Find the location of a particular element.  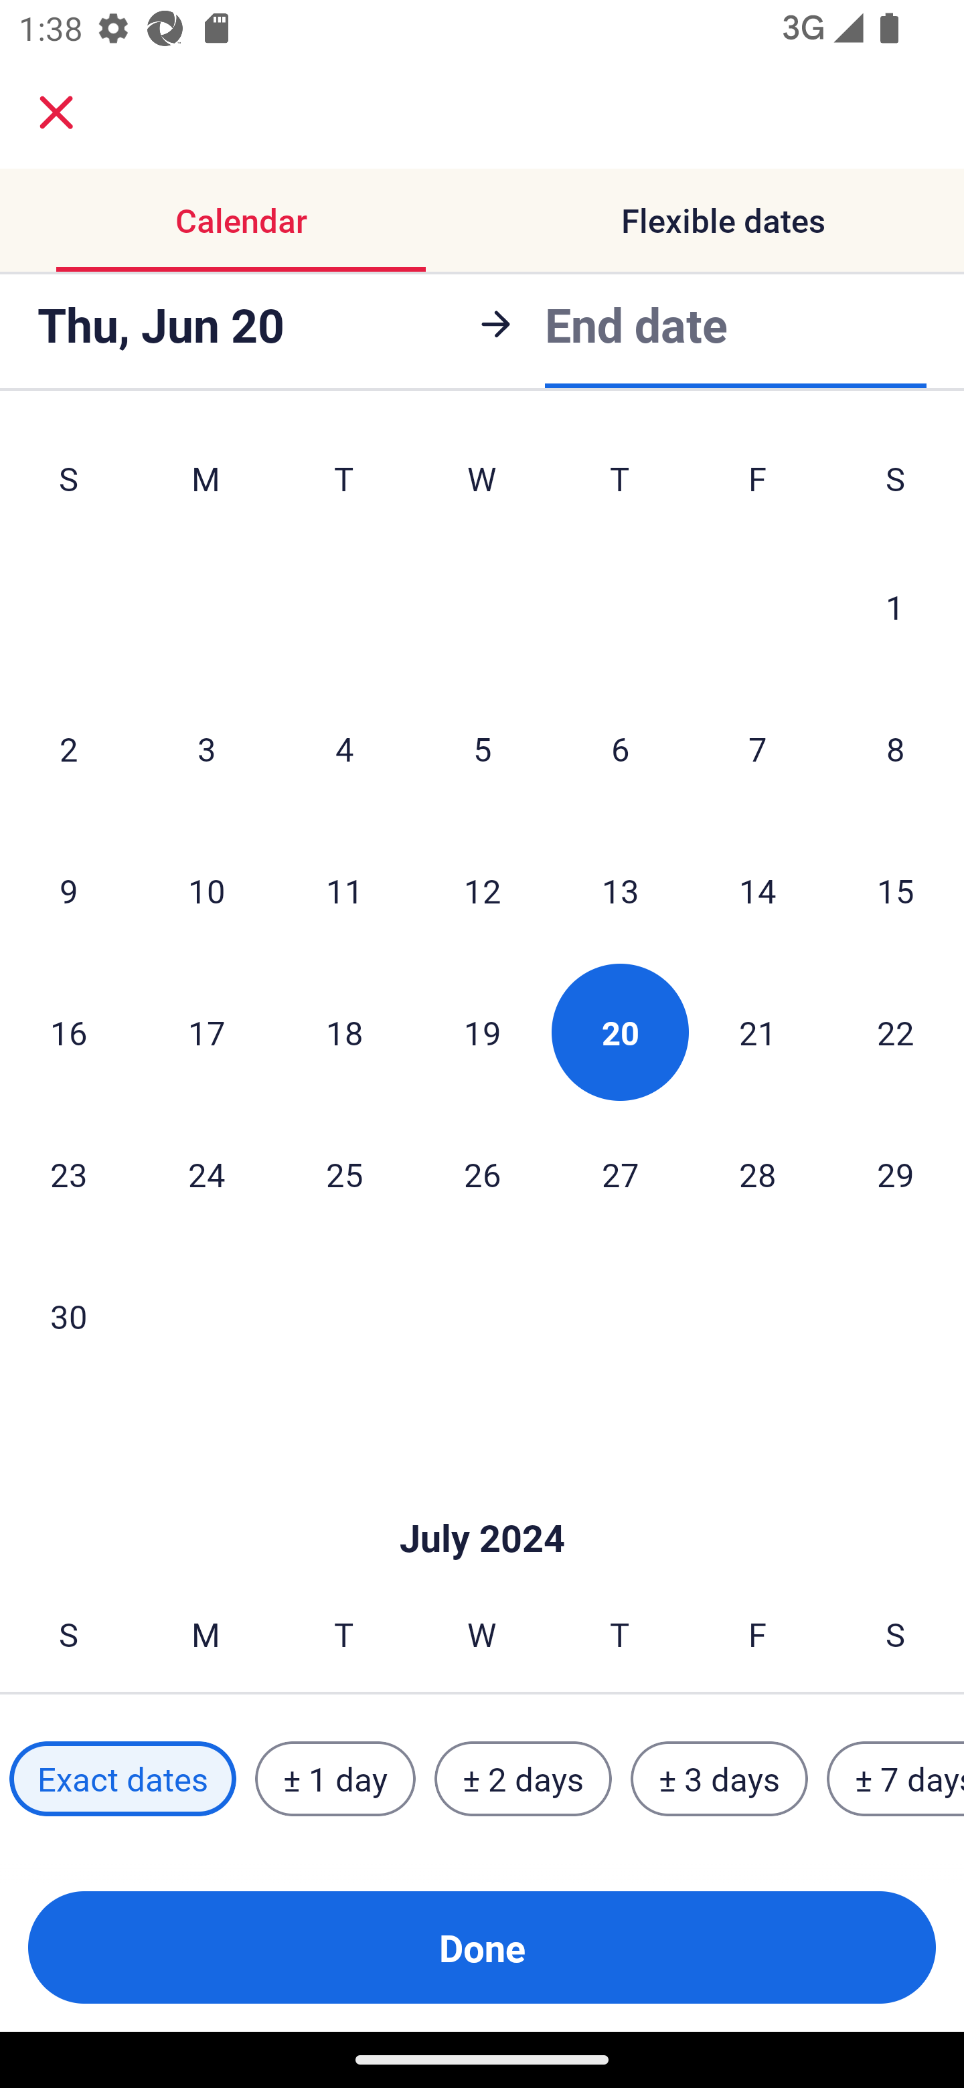

close. is located at coordinates (56, 112).